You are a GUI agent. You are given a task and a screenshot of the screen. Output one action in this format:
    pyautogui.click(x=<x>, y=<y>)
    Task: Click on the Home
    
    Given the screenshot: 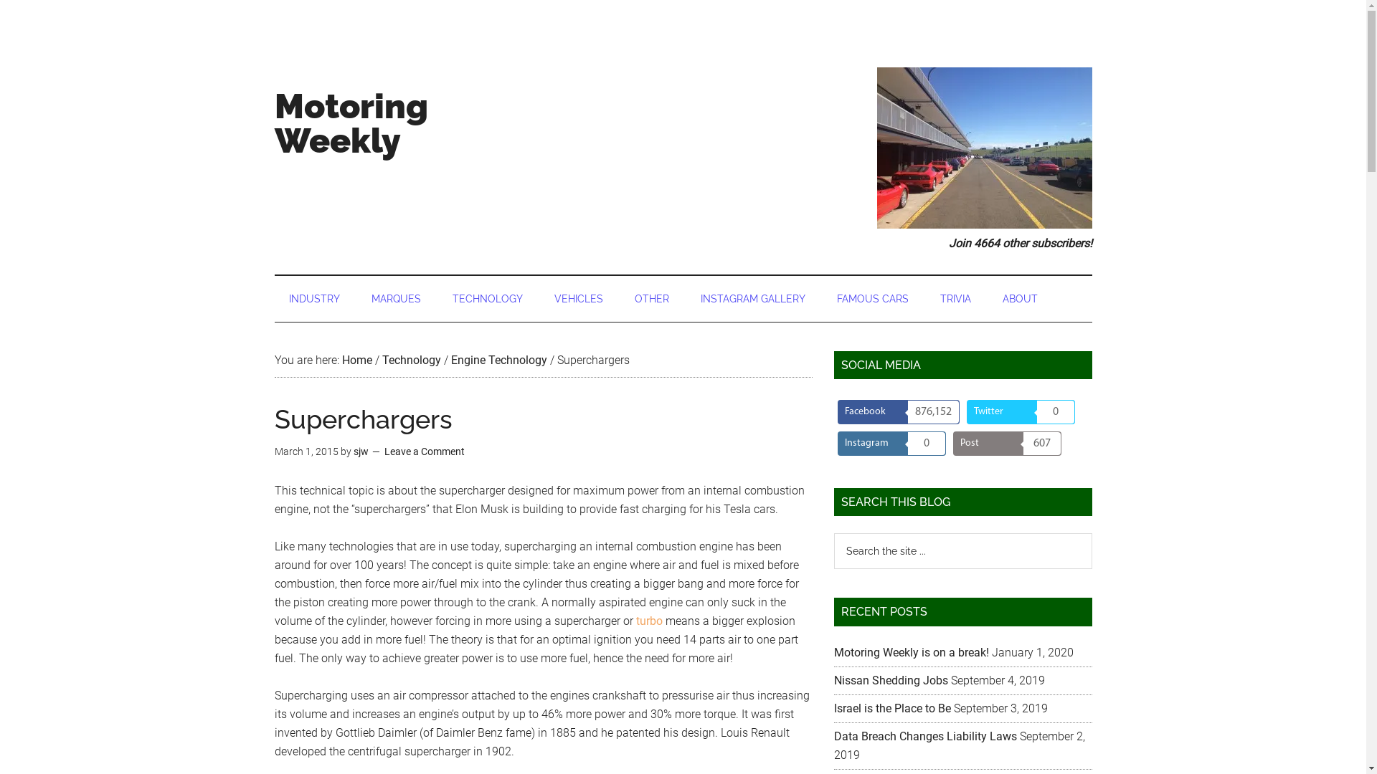 What is the action you would take?
    pyautogui.click(x=356, y=360)
    